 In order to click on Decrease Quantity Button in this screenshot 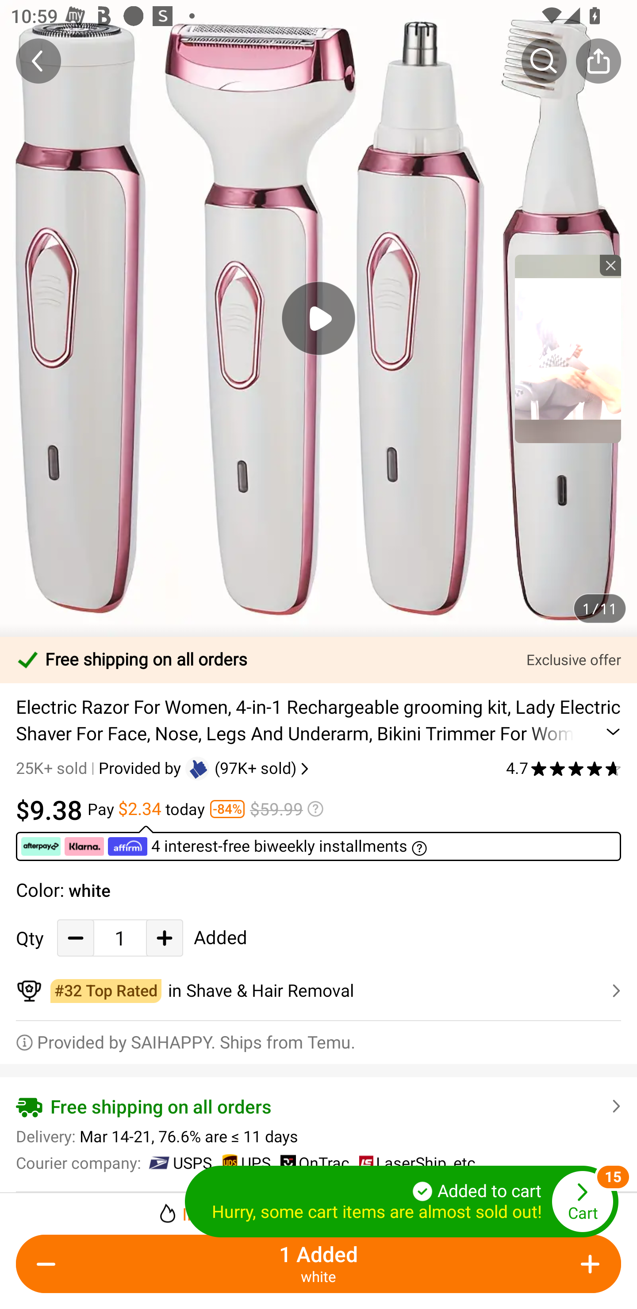, I will do `click(50, 1264)`.